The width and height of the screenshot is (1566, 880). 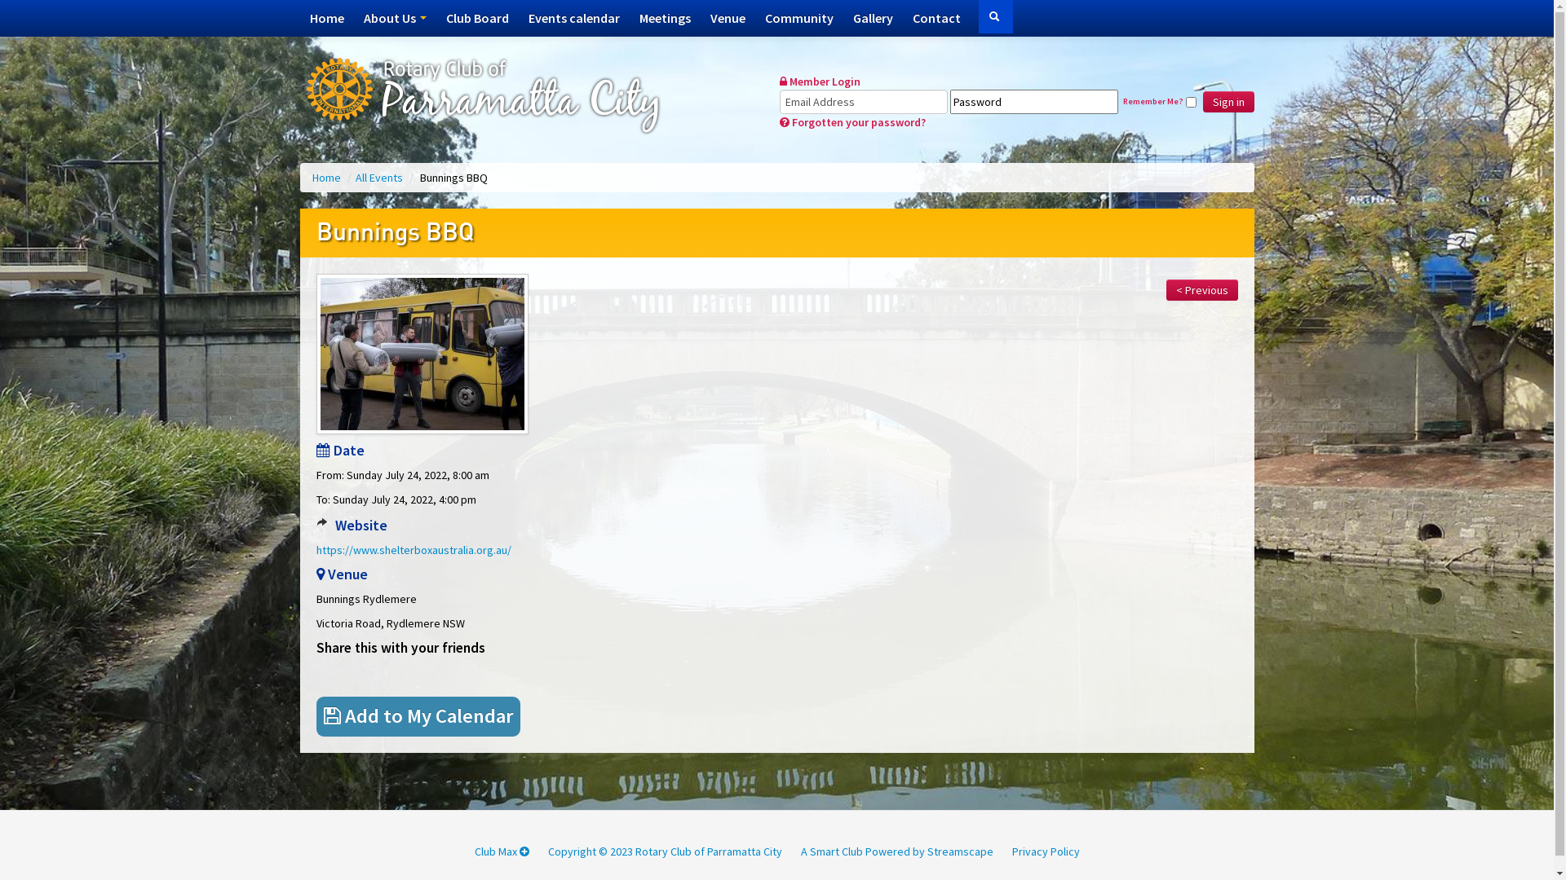 I want to click on Privacy Policy, so click(x=1046, y=851).